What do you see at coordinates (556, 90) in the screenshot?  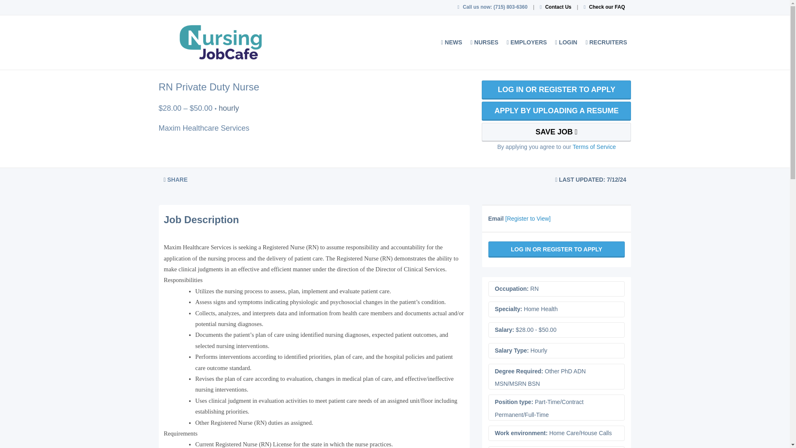 I see `LOG IN OR REGISTER TO APPLY` at bounding box center [556, 90].